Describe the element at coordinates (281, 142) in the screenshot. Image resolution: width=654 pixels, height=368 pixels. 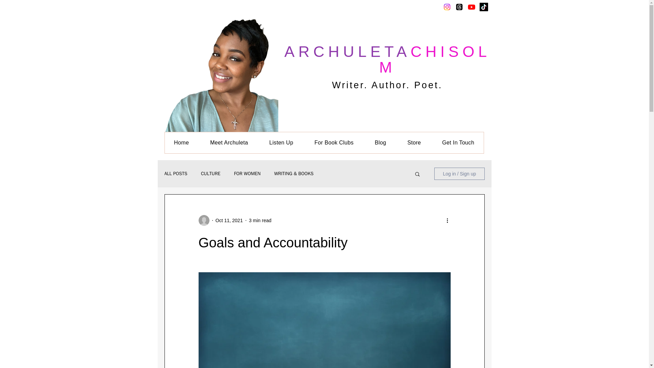
I see `Listen Up` at that location.